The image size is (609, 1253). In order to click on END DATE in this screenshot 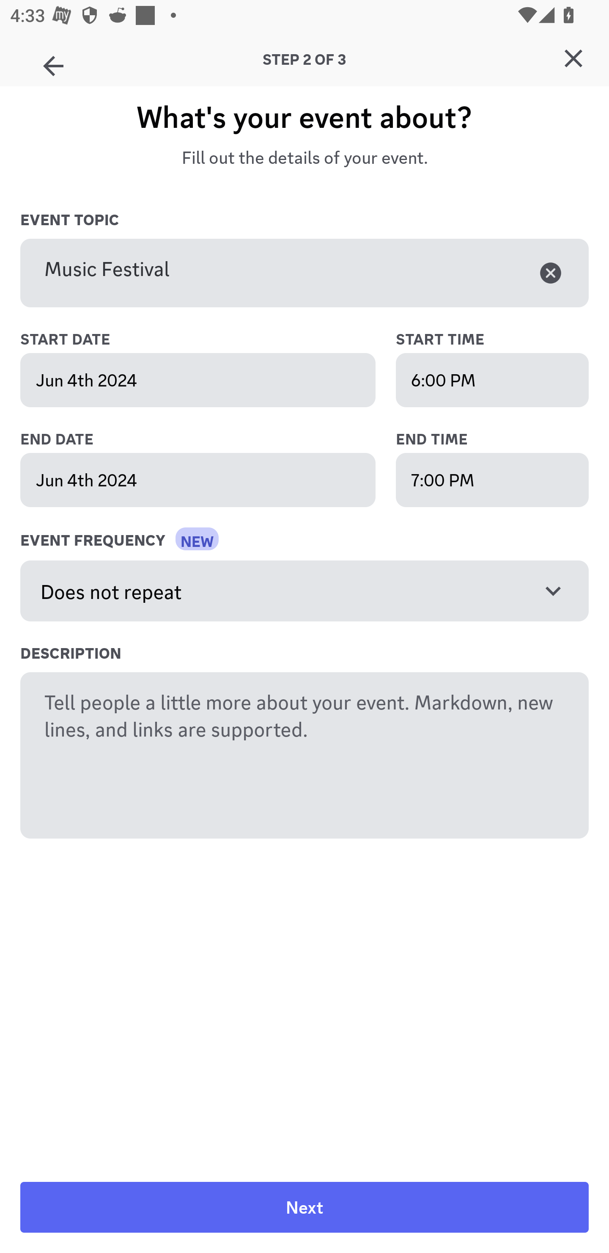, I will do `click(213, 439)`.